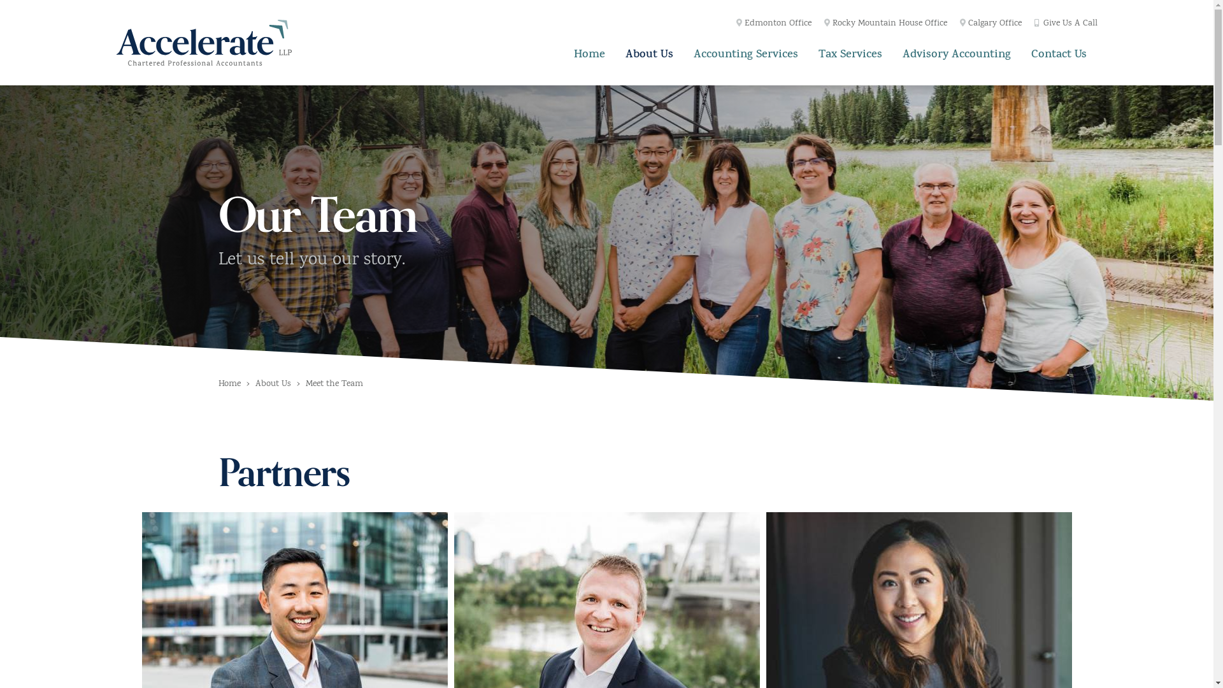 This screenshot has width=1223, height=688. Describe the element at coordinates (204, 43) in the screenshot. I see `Accelerate Chartered Professional Accountants` at that location.